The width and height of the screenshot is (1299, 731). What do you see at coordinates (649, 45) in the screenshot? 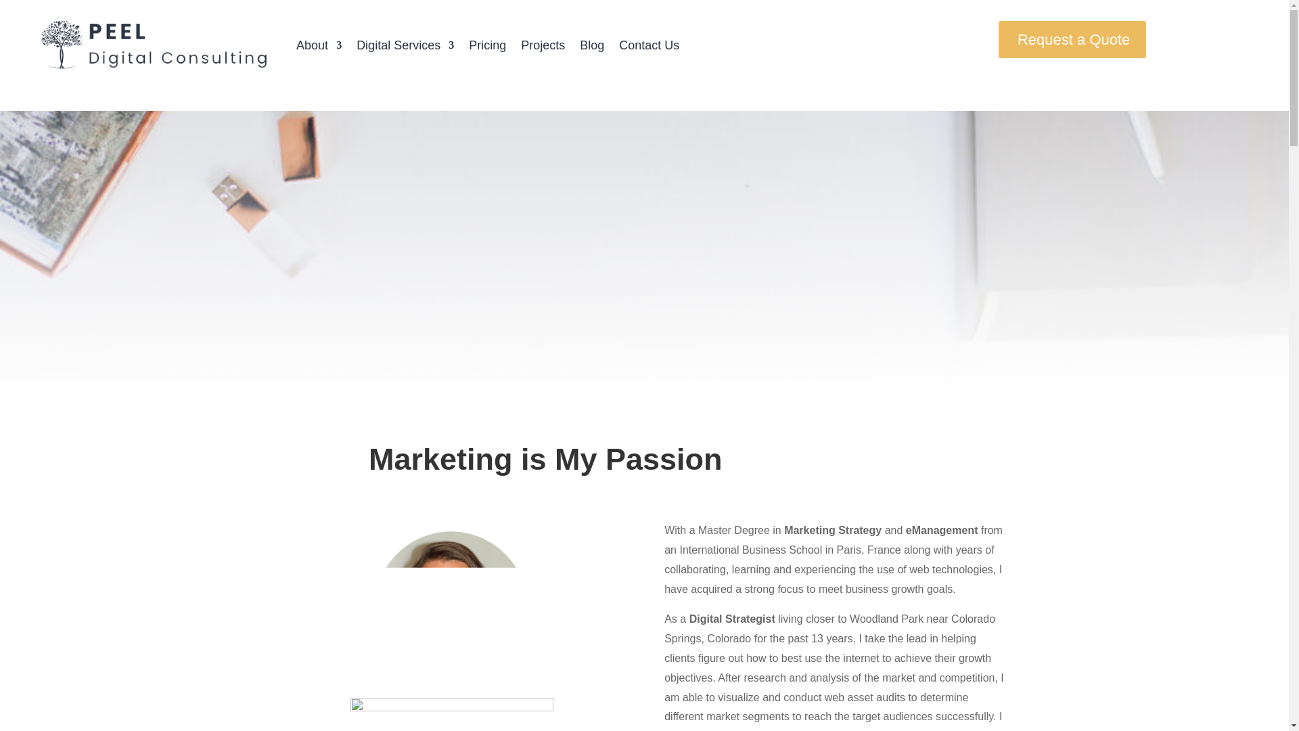
I see `Contact Us` at bounding box center [649, 45].